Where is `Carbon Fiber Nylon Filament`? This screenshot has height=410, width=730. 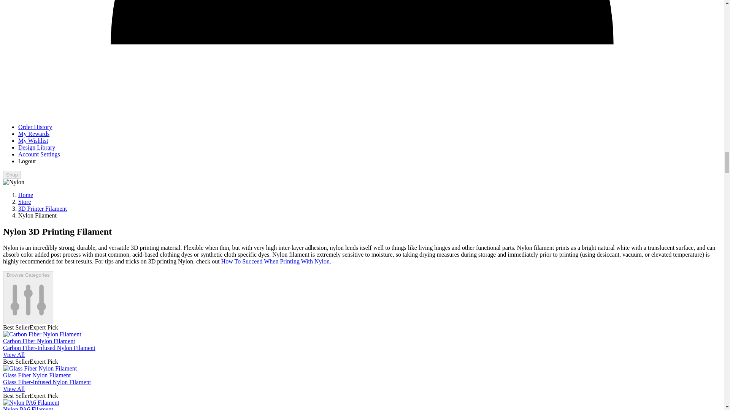 Carbon Fiber Nylon Filament is located at coordinates (42, 334).